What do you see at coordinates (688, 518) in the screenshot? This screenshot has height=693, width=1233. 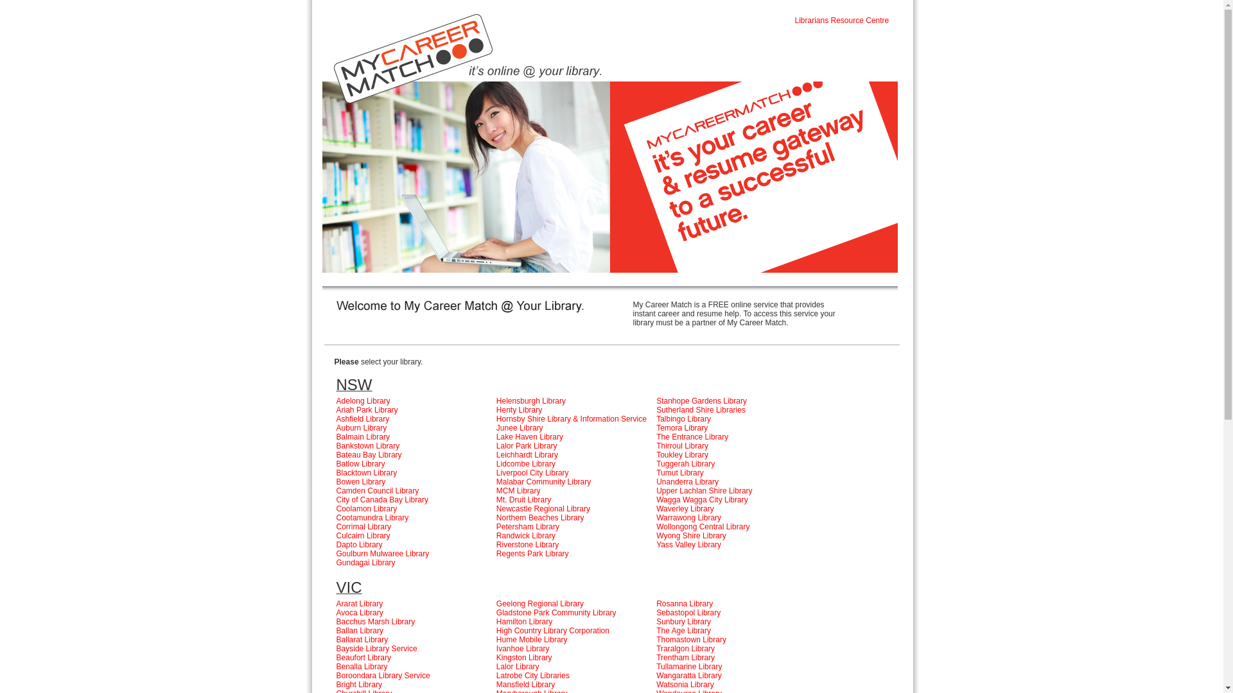 I see `Warrawong Library` at bounding box center [688, 518].